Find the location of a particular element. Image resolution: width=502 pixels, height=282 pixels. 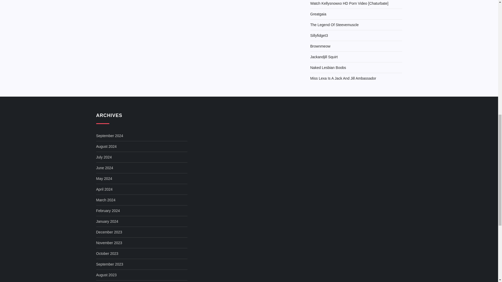

July 2024 is located at coordinates (104, 157).